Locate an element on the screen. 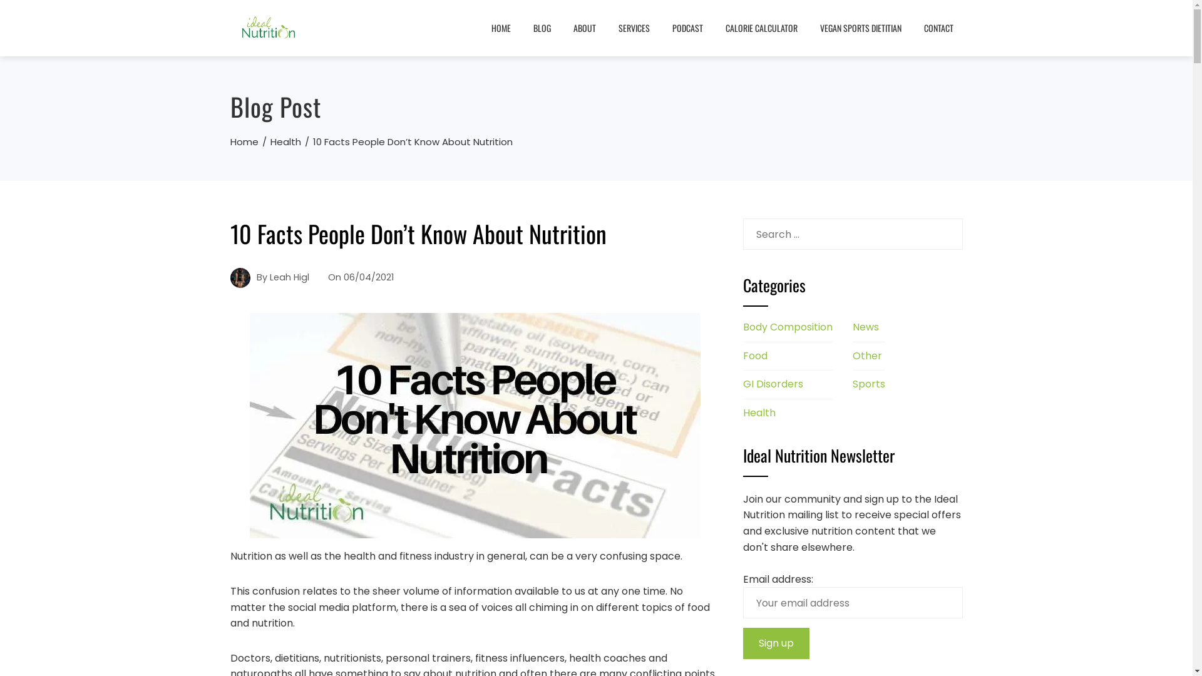 Image resolution: width=1202 pixels, height=676 pixels. Body Composition is located at coordinates (788, 327).